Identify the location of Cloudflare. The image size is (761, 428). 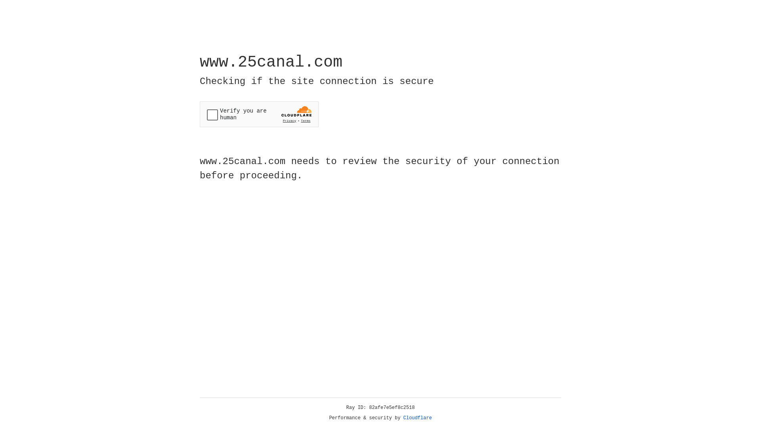
(418, 418).